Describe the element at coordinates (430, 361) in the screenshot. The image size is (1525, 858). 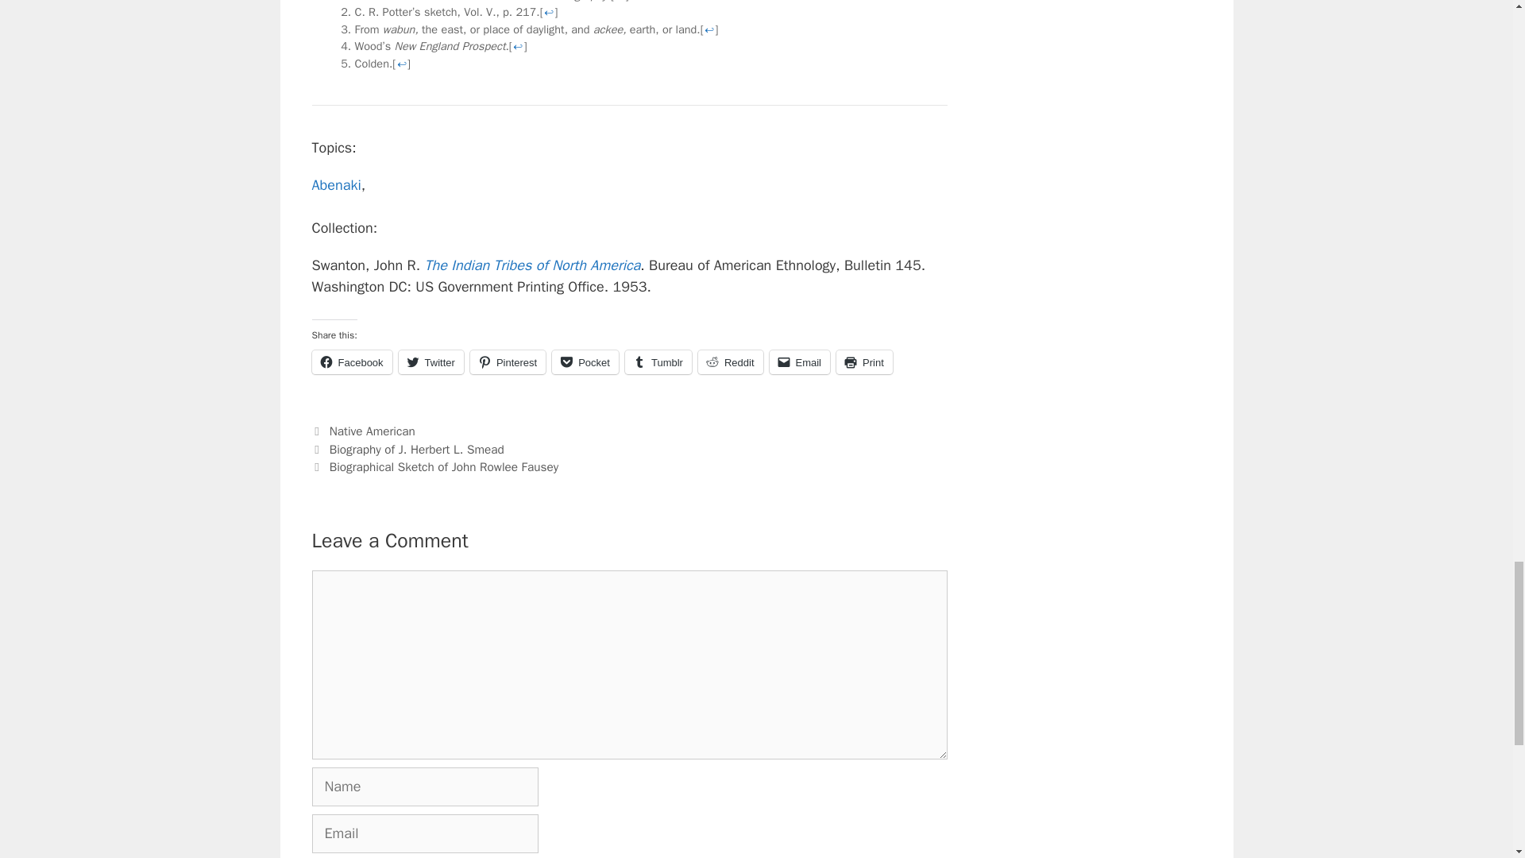
I see `Twitter` at that location.